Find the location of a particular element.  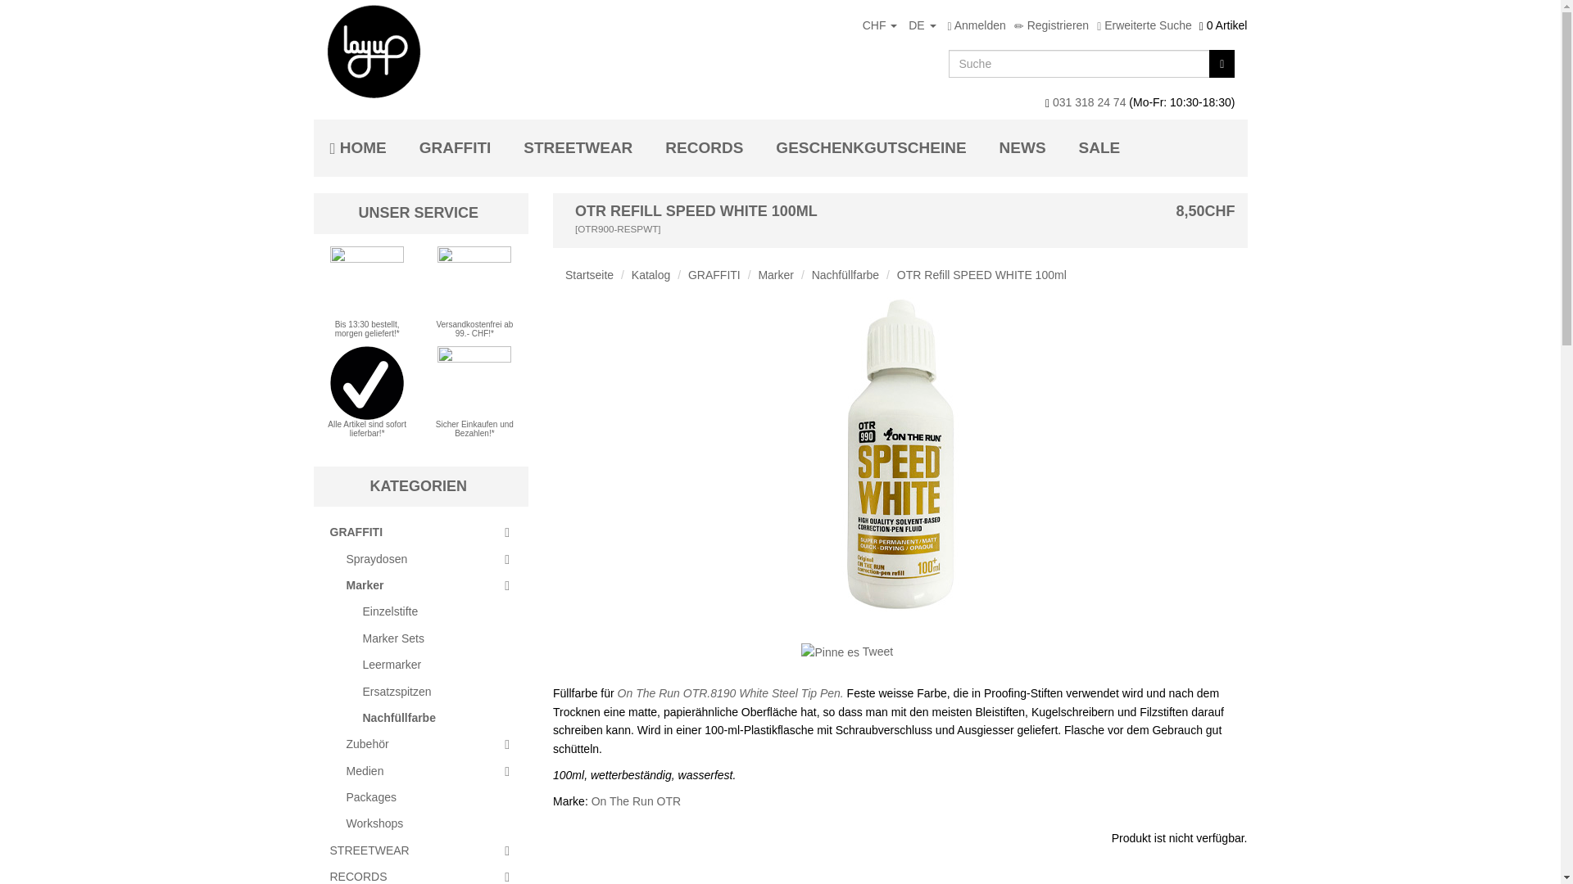

On The Run OTR.8190 White Steel Tip Pen. is located at coordinates (731, 693).